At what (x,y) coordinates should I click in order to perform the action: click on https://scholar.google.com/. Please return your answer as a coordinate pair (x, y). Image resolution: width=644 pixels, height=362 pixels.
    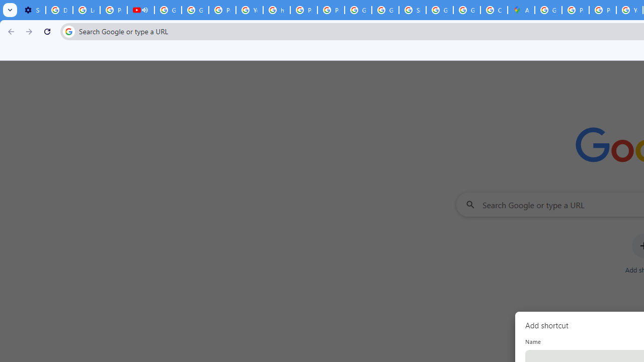
    Looking at the image, I should click on (277, 10).